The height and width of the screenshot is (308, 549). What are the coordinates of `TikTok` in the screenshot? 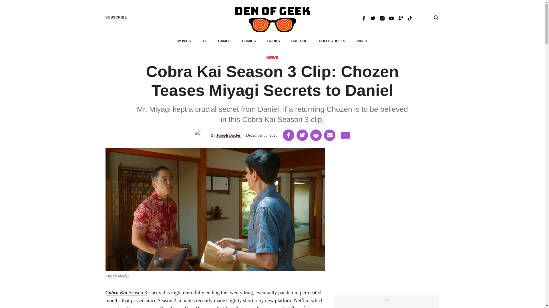 It's located at (409, 18).